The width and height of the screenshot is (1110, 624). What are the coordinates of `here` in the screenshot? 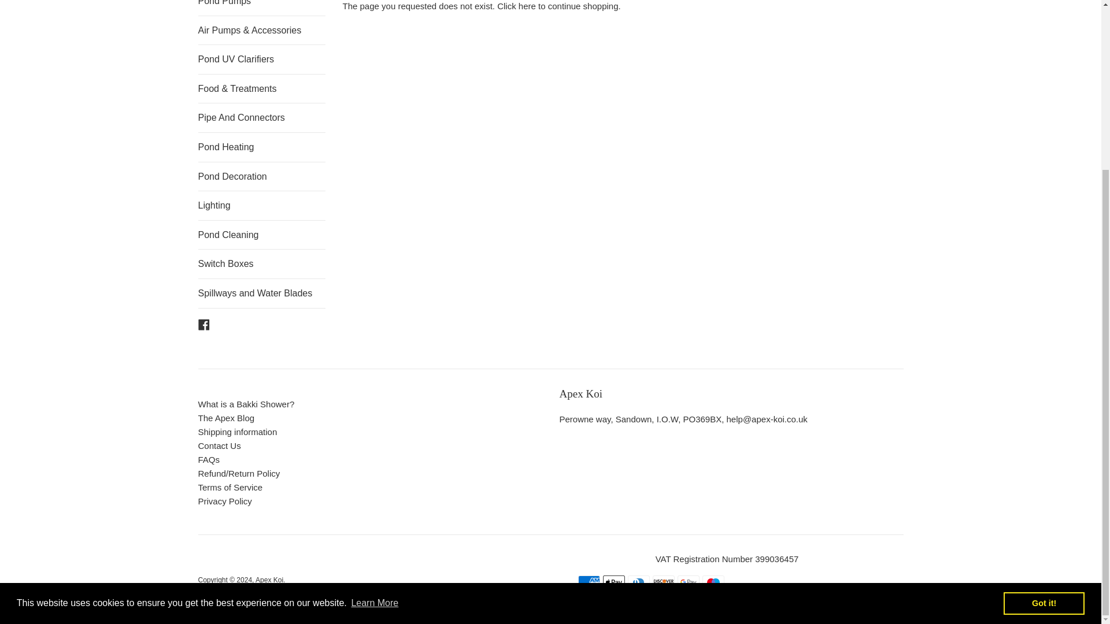 It's located at (527, 6).